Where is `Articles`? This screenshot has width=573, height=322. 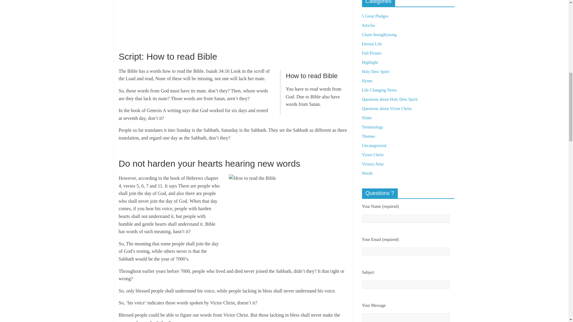
Articles is located at coordinates (368, 25).